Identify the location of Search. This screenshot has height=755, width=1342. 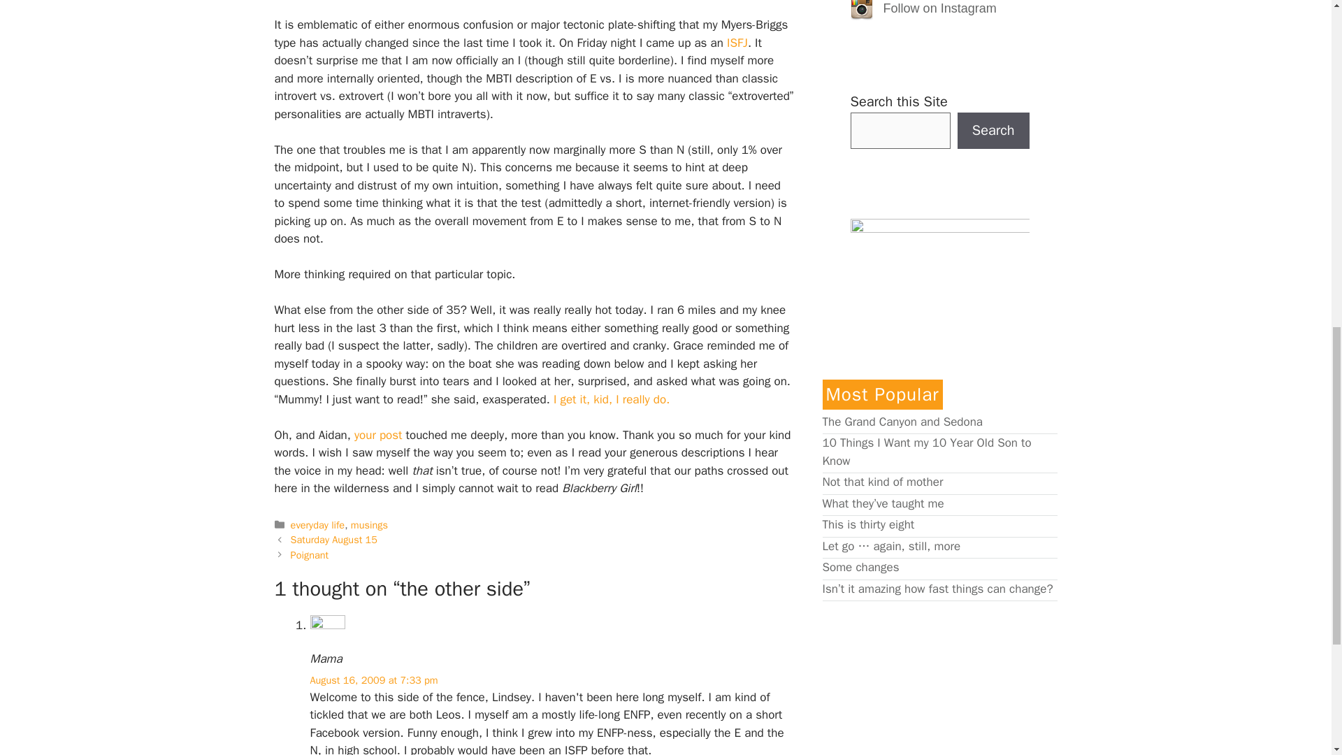
(993, 130).